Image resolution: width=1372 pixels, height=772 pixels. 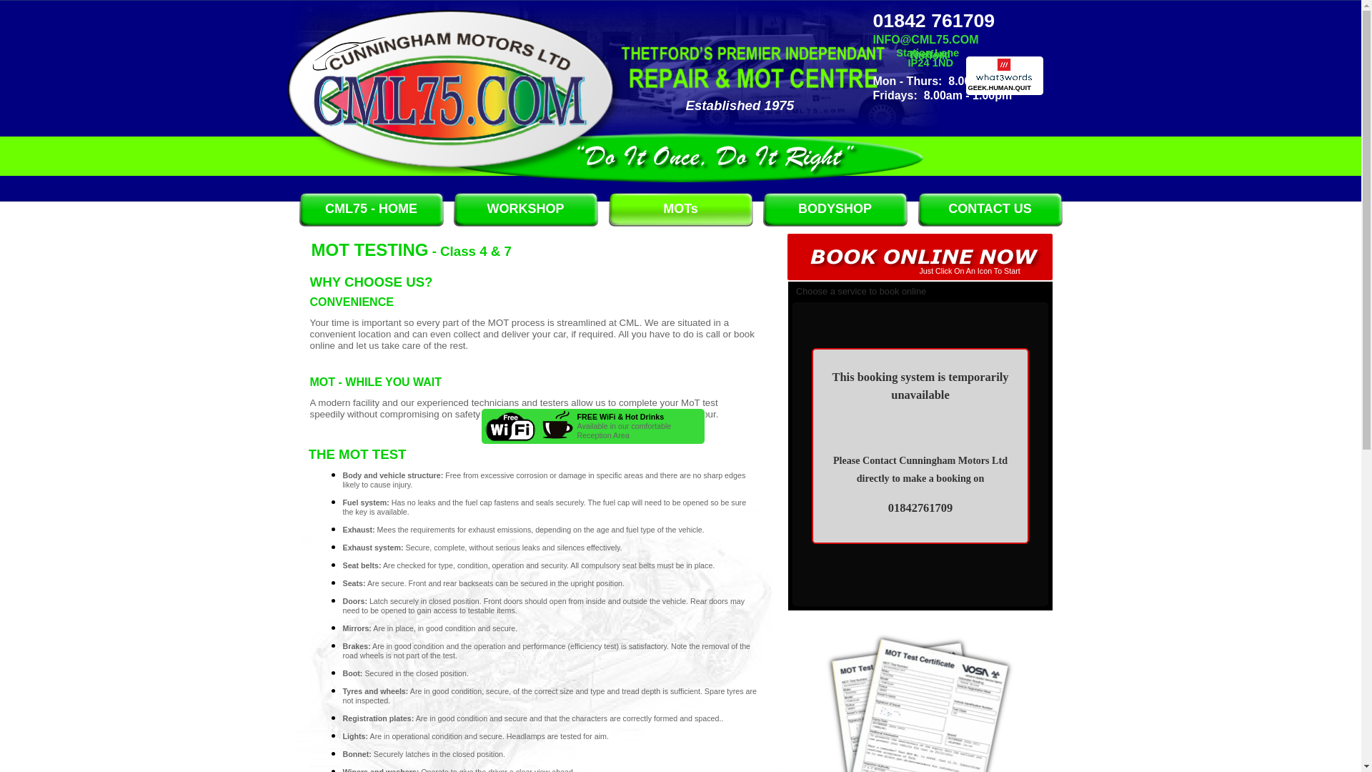 I want to click on             Thetford, so click(x=912, y=54).